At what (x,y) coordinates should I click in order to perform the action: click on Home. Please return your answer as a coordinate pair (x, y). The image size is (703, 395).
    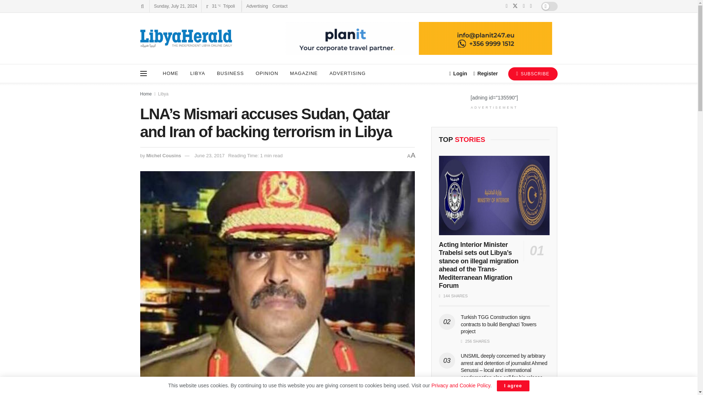
    Looking at the image, I should click on (146, 94).